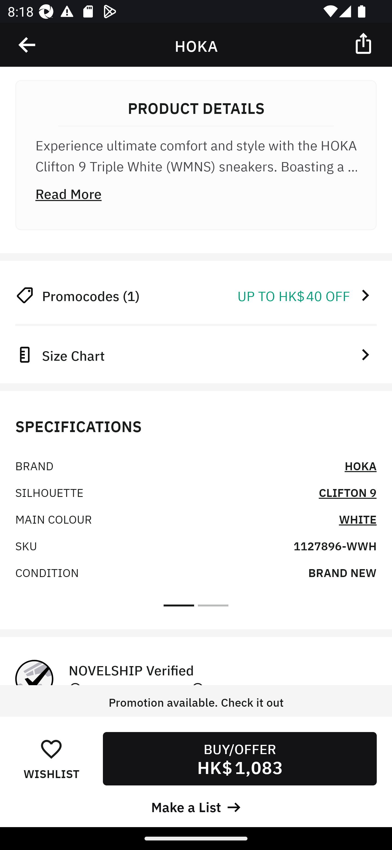  I want to click on 1127896-WWH, so click(335, 545).